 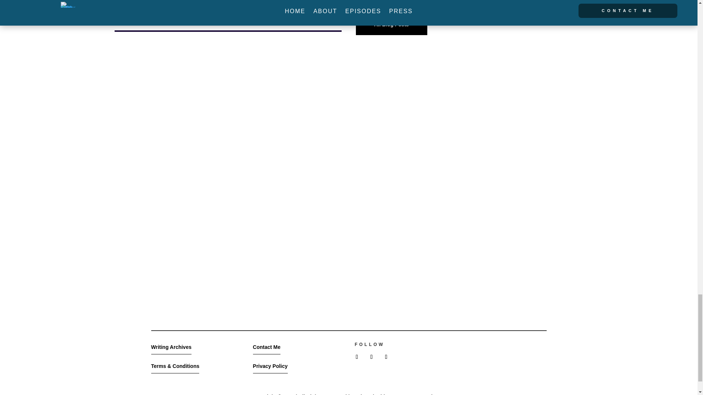 I want to click on Contact Me, so click(x=267, y=347).